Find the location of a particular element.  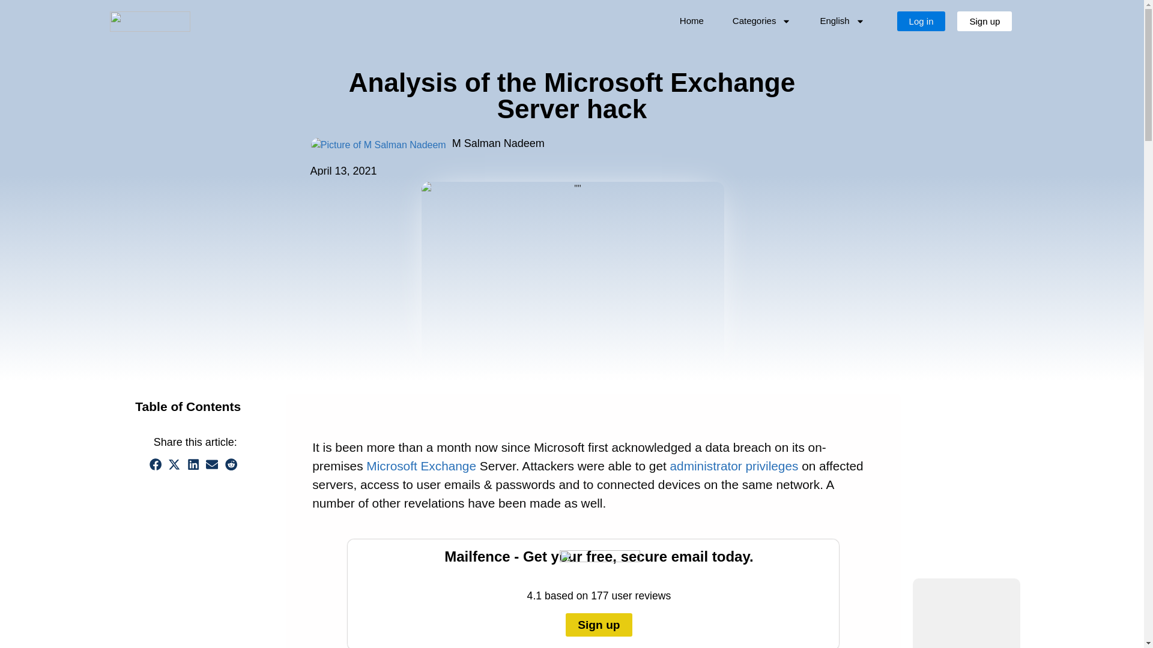

Log in is located at coordinates (921, 20).